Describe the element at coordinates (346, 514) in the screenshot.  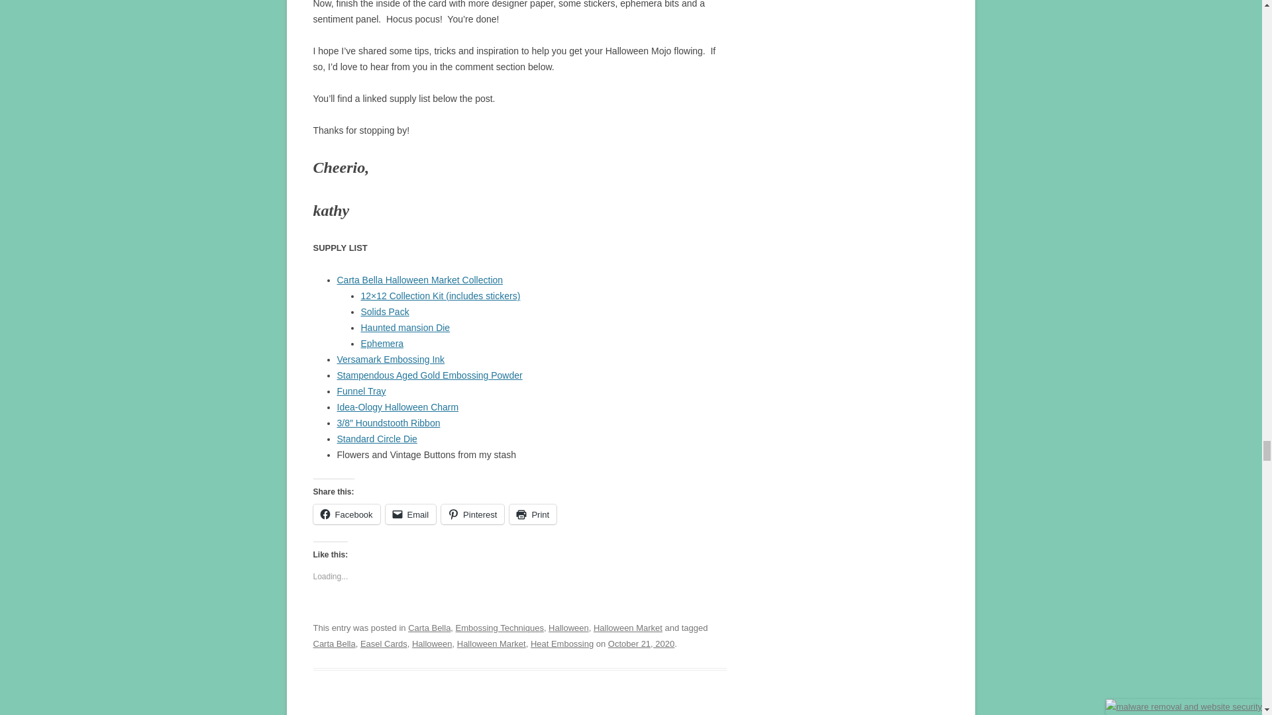
I see `Click to share on Facebook` at that location.